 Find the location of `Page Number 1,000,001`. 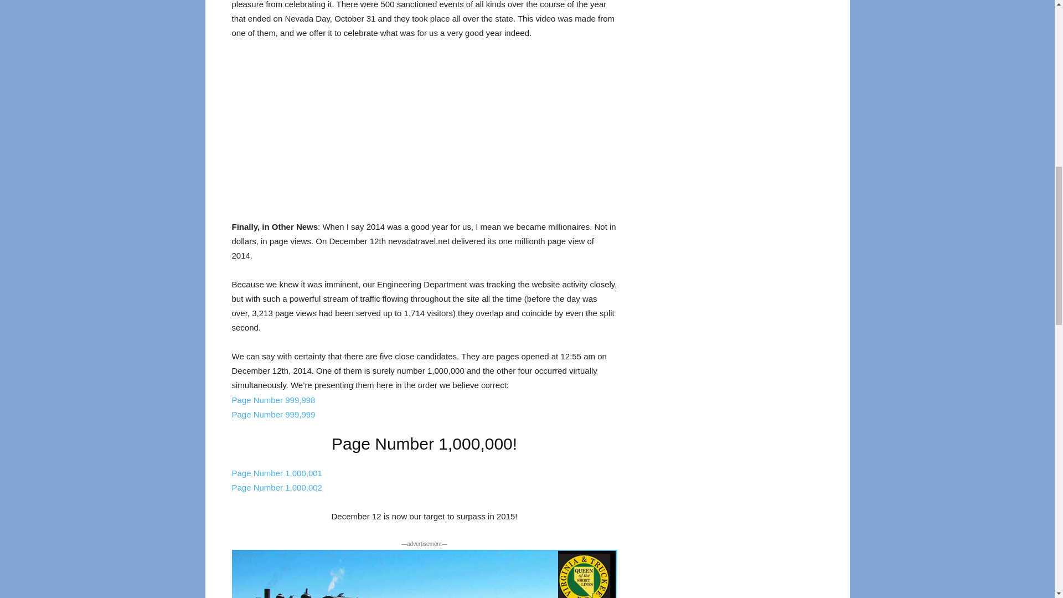

Page Number 1,000,001 is located at coordinates (277, 473).